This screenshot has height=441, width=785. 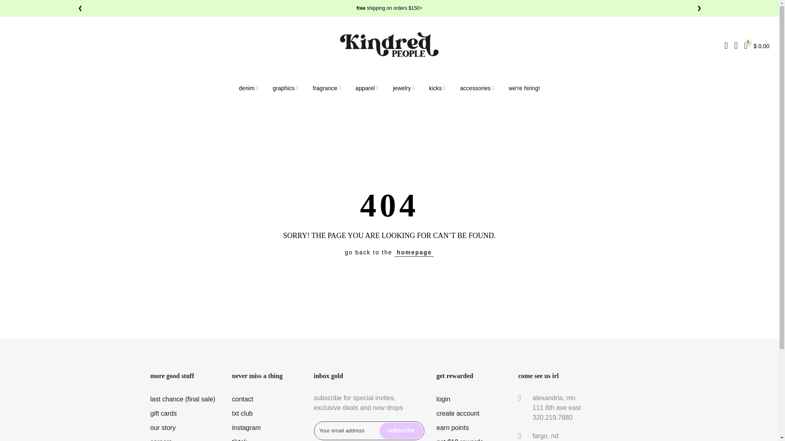 I want to click on our story, so click(x=163, y=428).